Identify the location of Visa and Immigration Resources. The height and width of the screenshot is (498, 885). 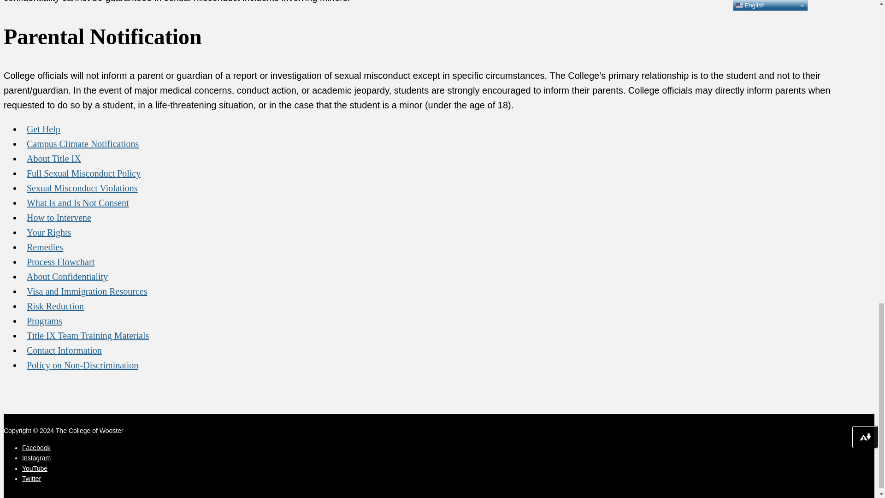
(87, 291).